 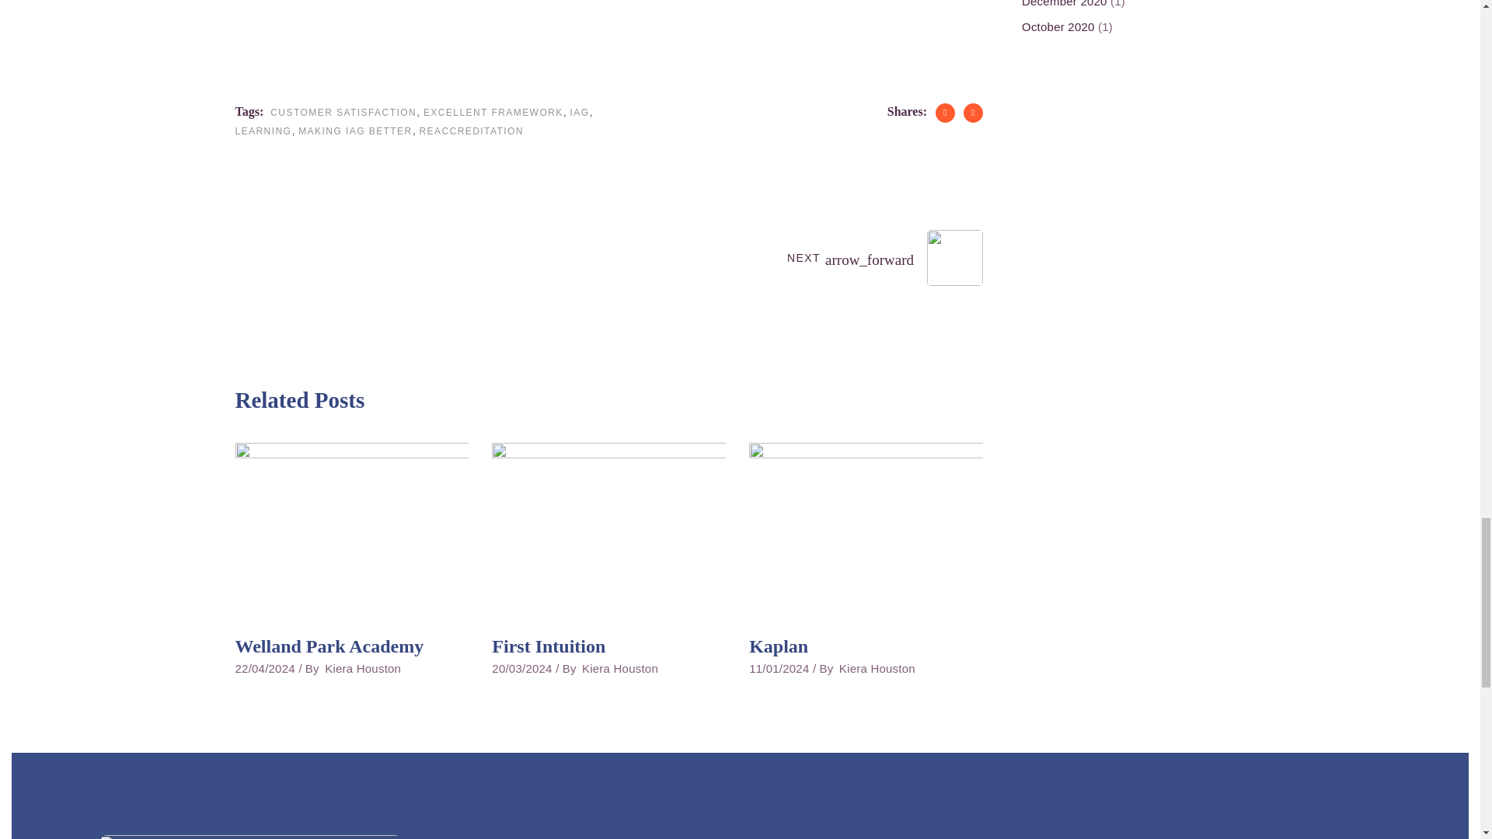 I want to click on Kaplan, so click(x=779, y=646).